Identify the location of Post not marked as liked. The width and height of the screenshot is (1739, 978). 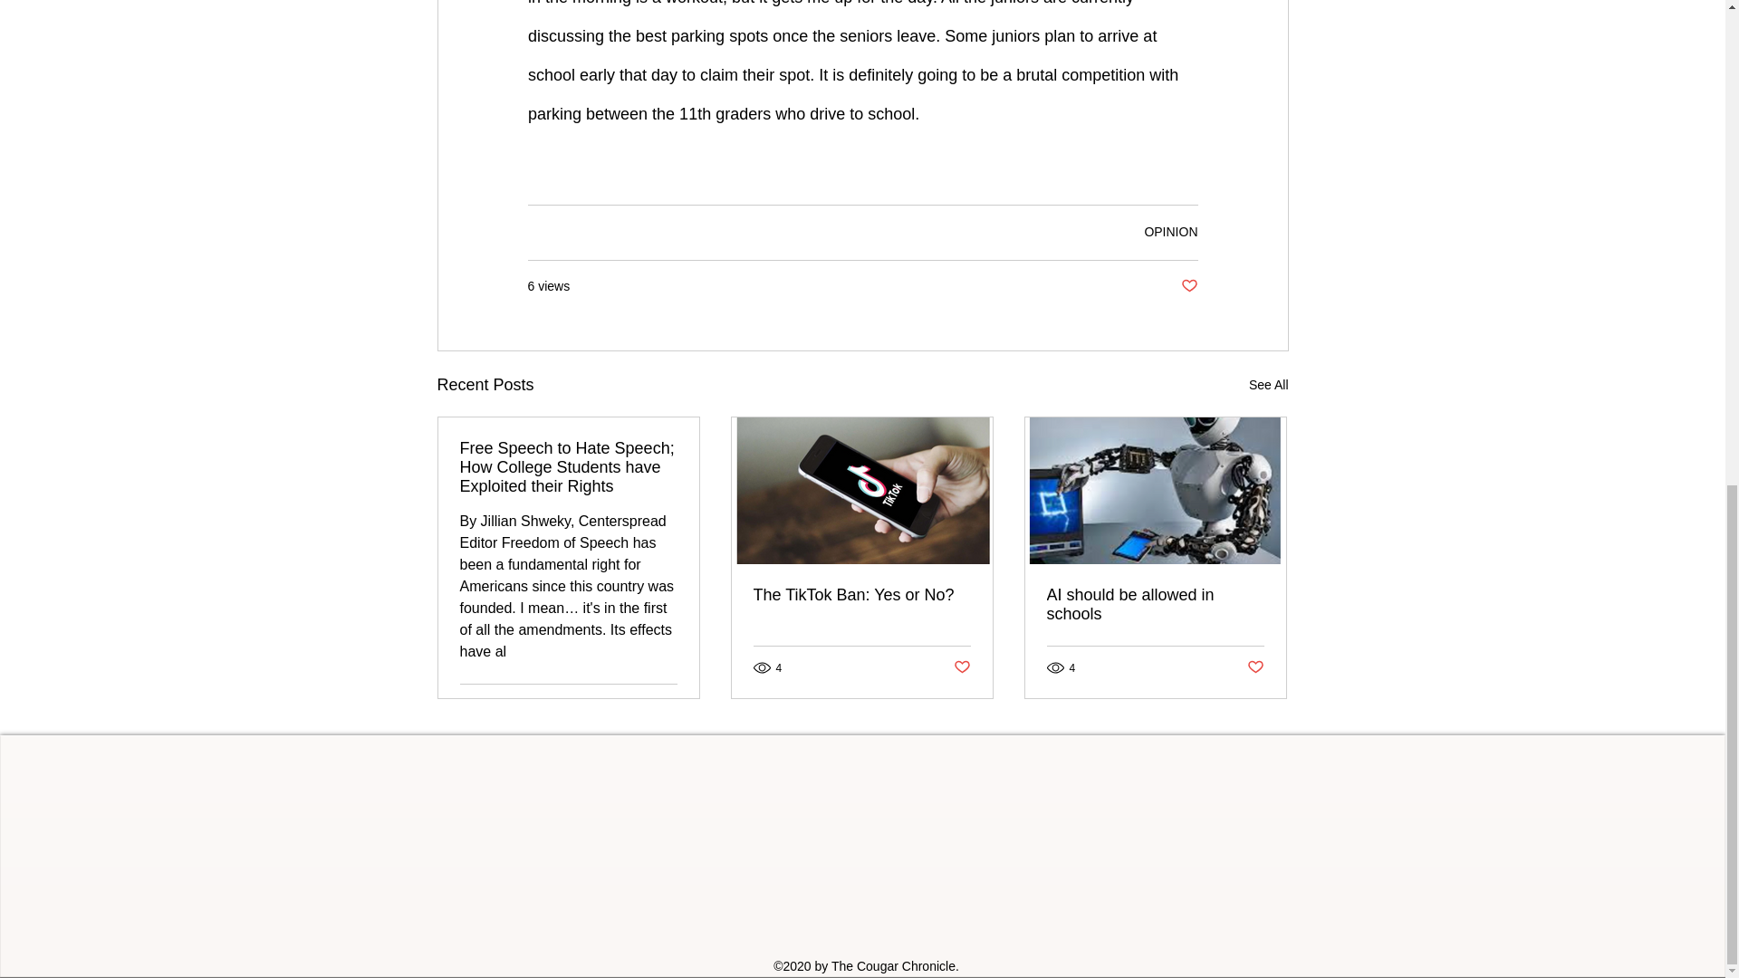
(1188, 286).